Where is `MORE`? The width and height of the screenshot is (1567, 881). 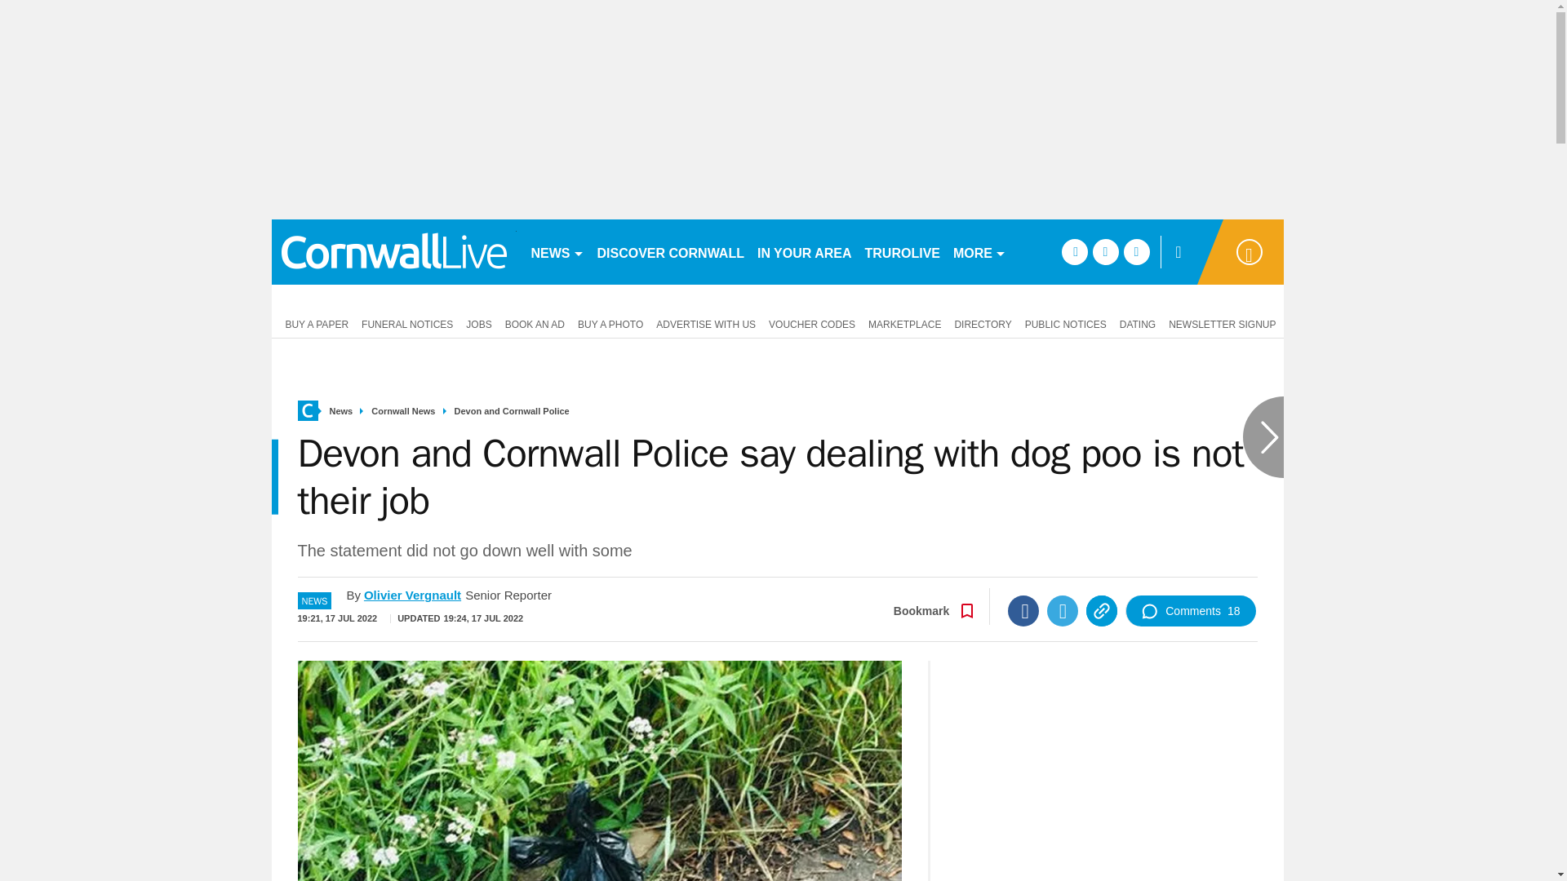
MORE is located at coordinates (979, 251).